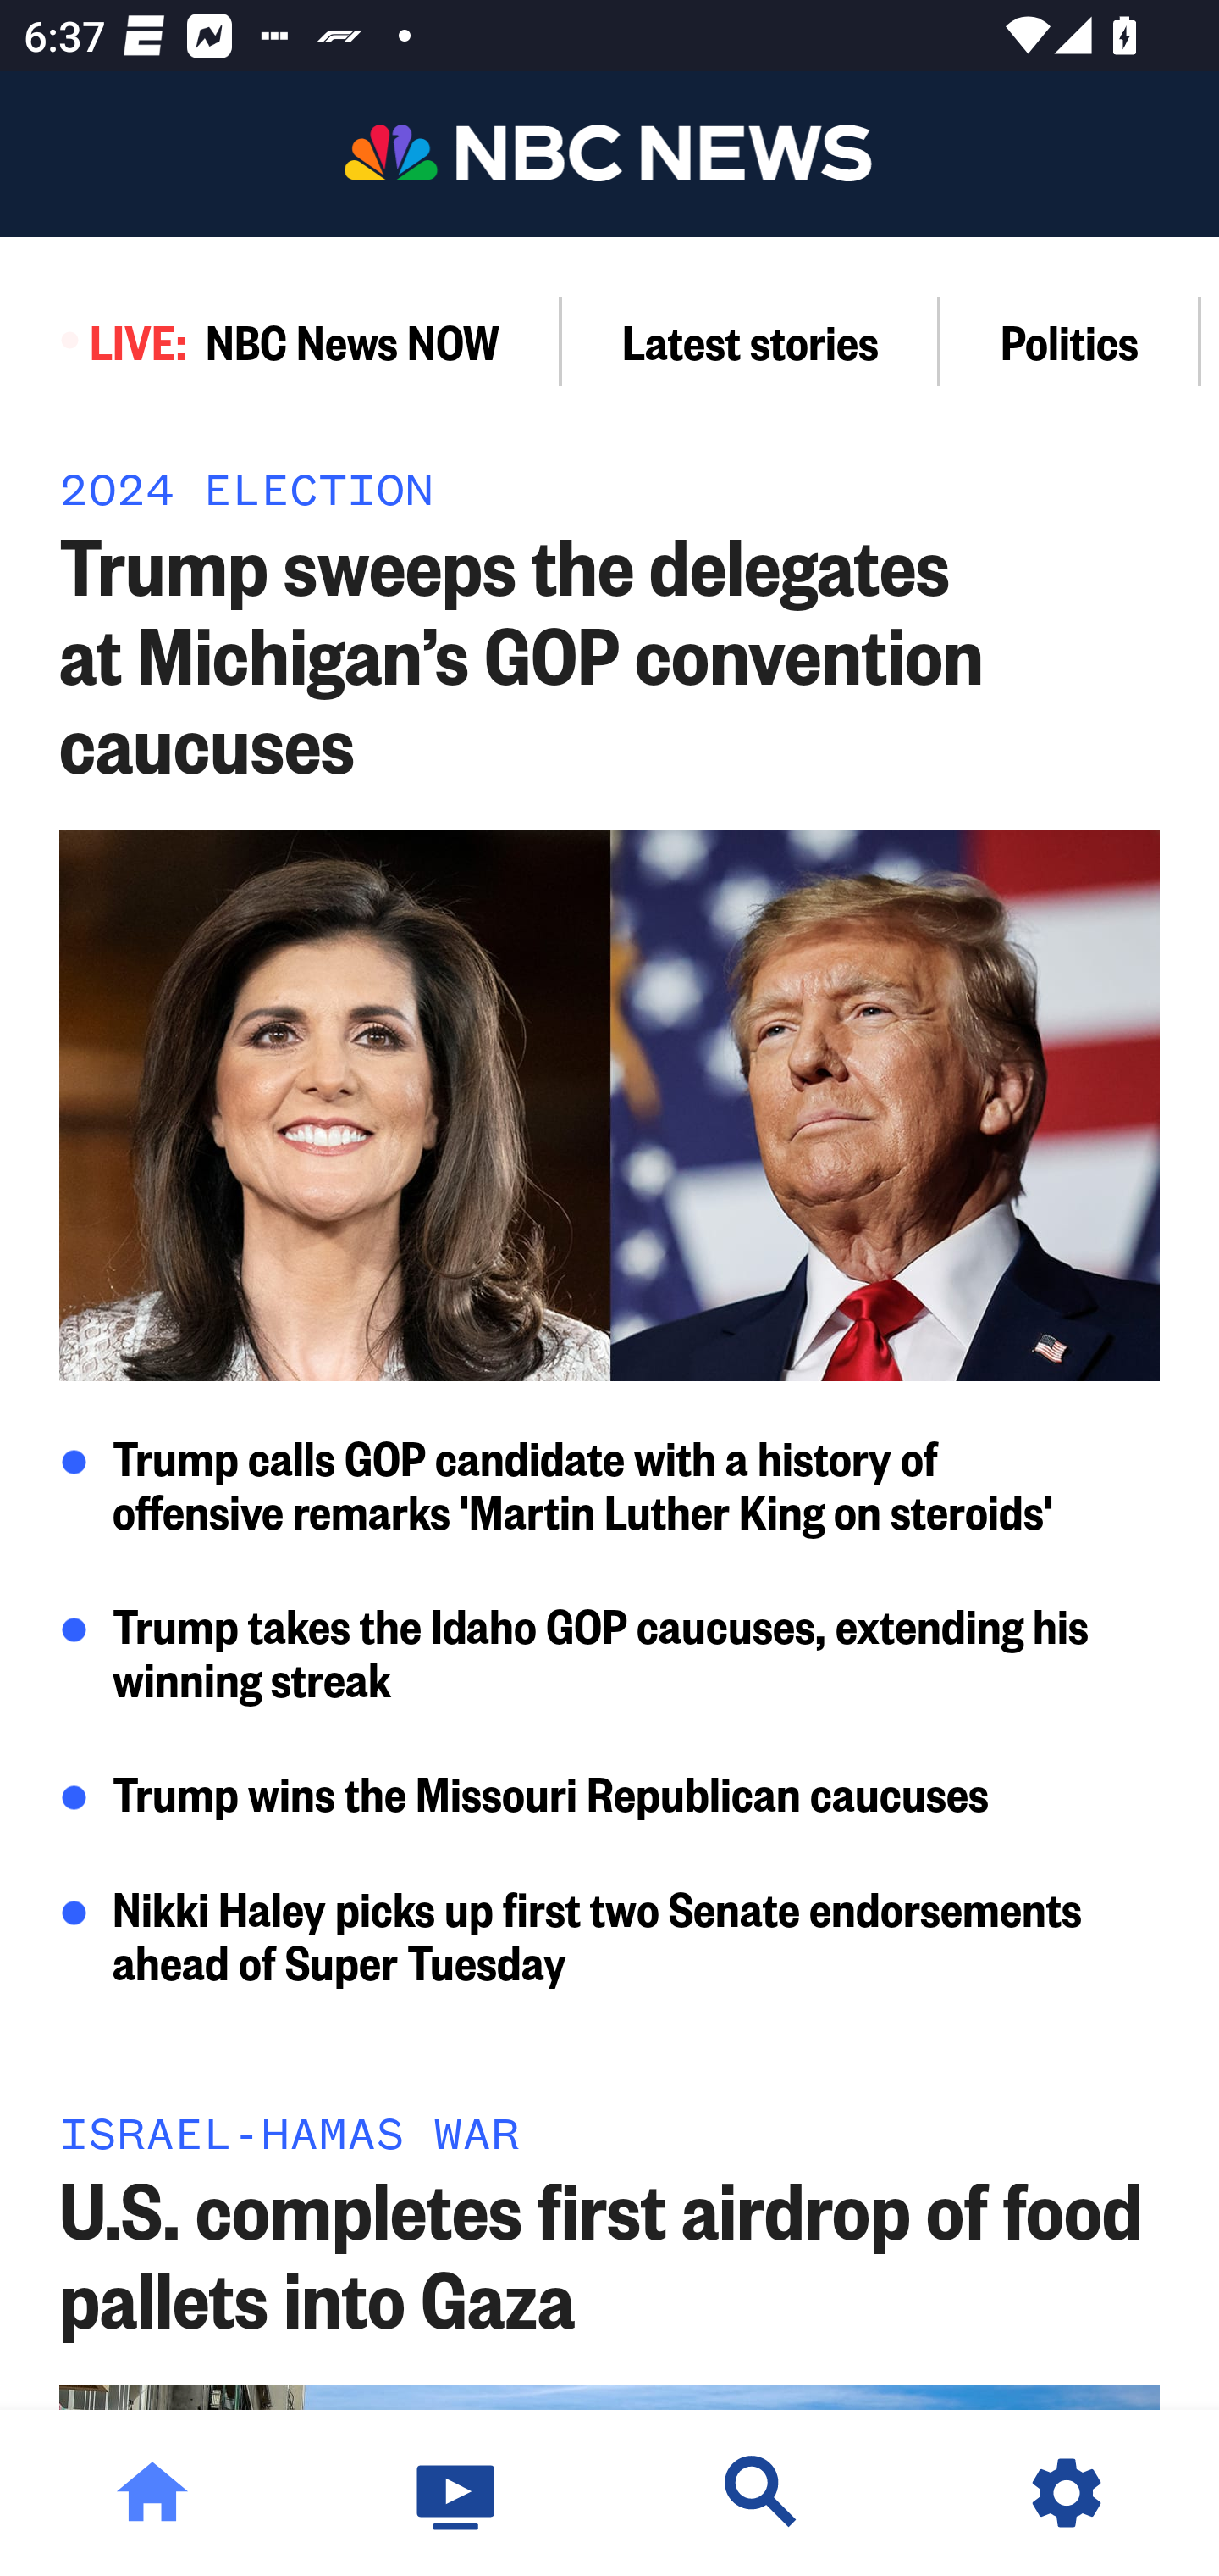  I want to click on Latest stories Section,Latest stories, so click(751, 341).